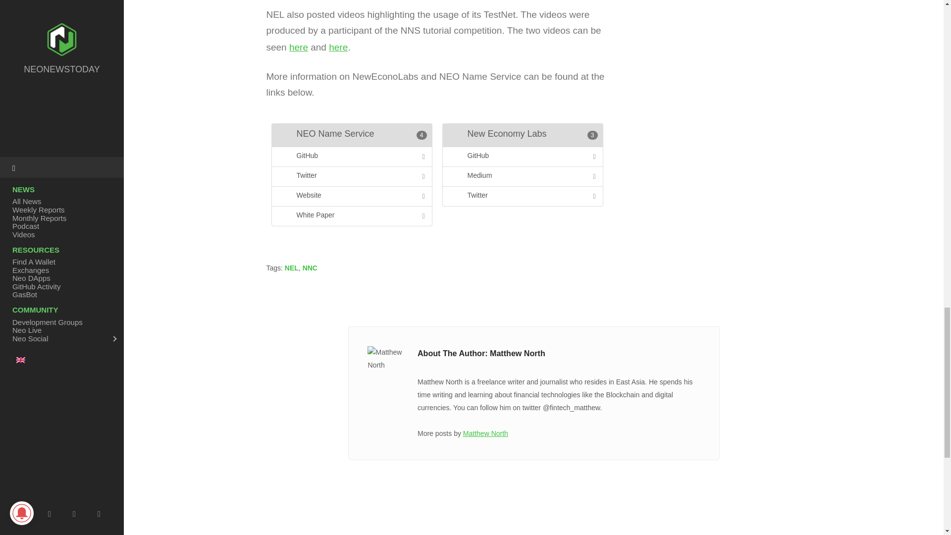  I want to click on GitHub, so click(522, 157).